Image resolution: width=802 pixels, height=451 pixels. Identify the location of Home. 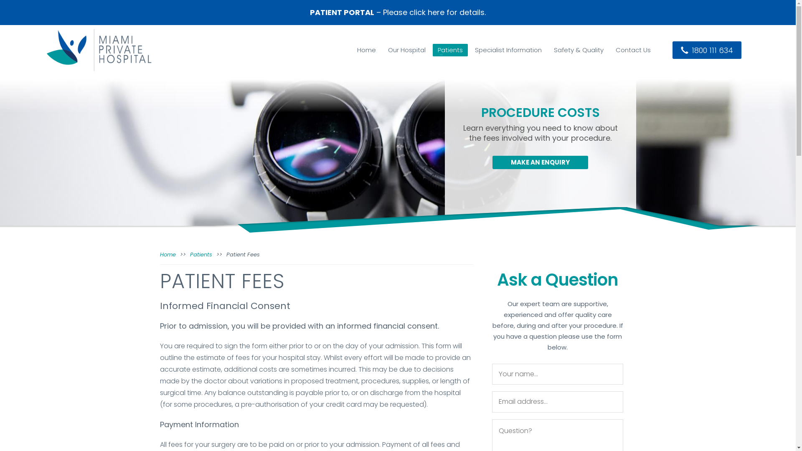
(367, 50).